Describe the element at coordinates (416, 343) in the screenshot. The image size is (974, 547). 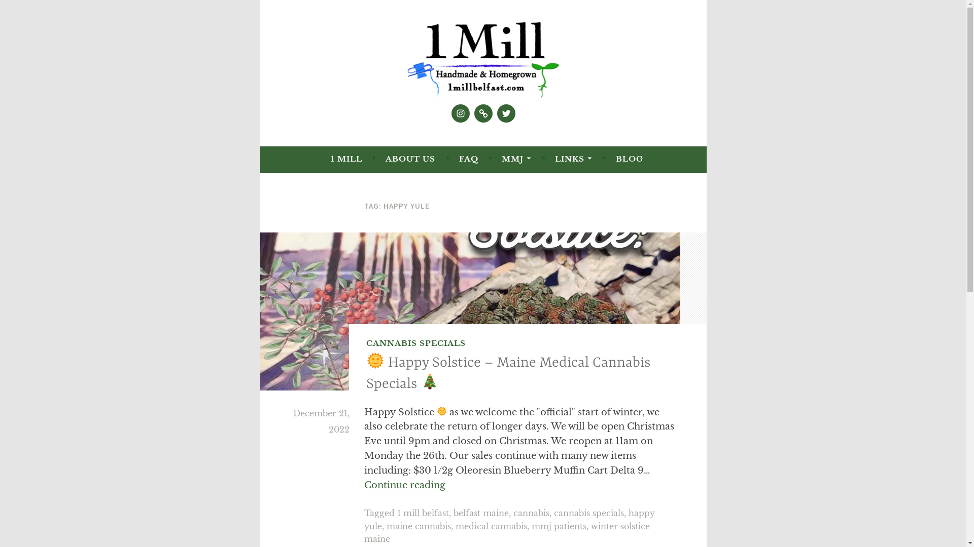
I see `CANNABIS SPECIALS` at that location.